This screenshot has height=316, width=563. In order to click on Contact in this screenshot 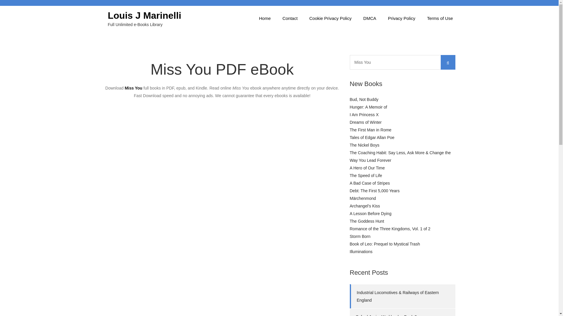, I will do `click(290, 18)`.